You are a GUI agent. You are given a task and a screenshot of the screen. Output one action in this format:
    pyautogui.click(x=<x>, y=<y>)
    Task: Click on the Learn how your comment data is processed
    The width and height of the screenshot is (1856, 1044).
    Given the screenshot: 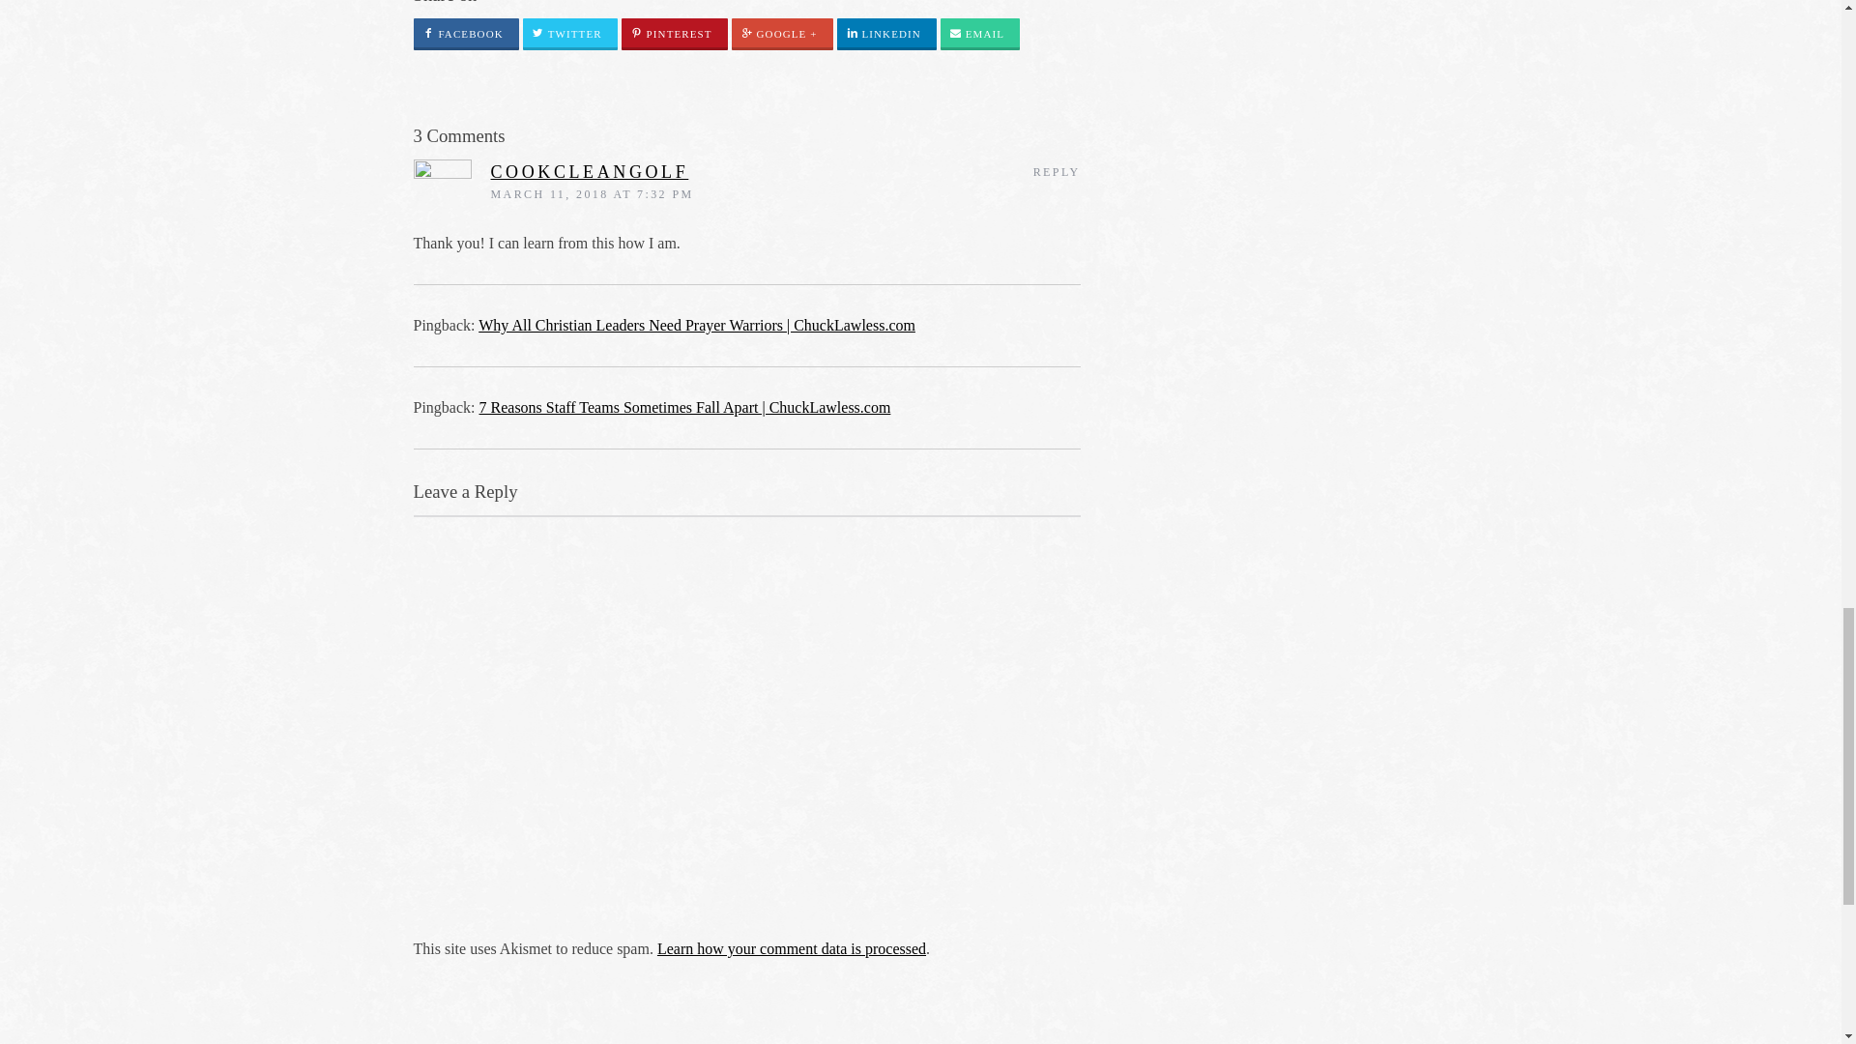 What is the action you would take?
    pyautogui.click(x=791, y=949)
    